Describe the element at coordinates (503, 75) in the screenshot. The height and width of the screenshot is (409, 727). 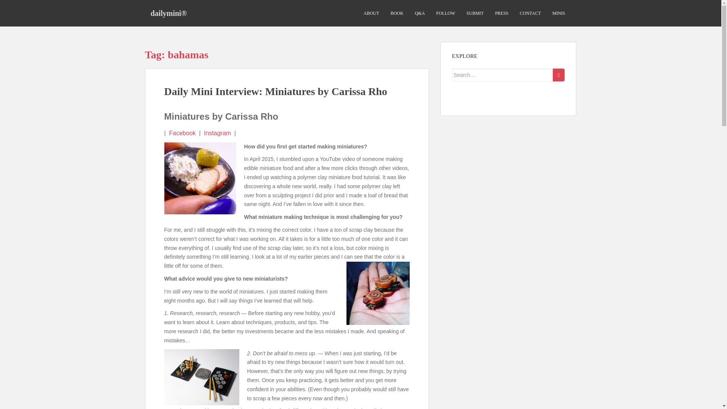
I see `Search for:` at that location.